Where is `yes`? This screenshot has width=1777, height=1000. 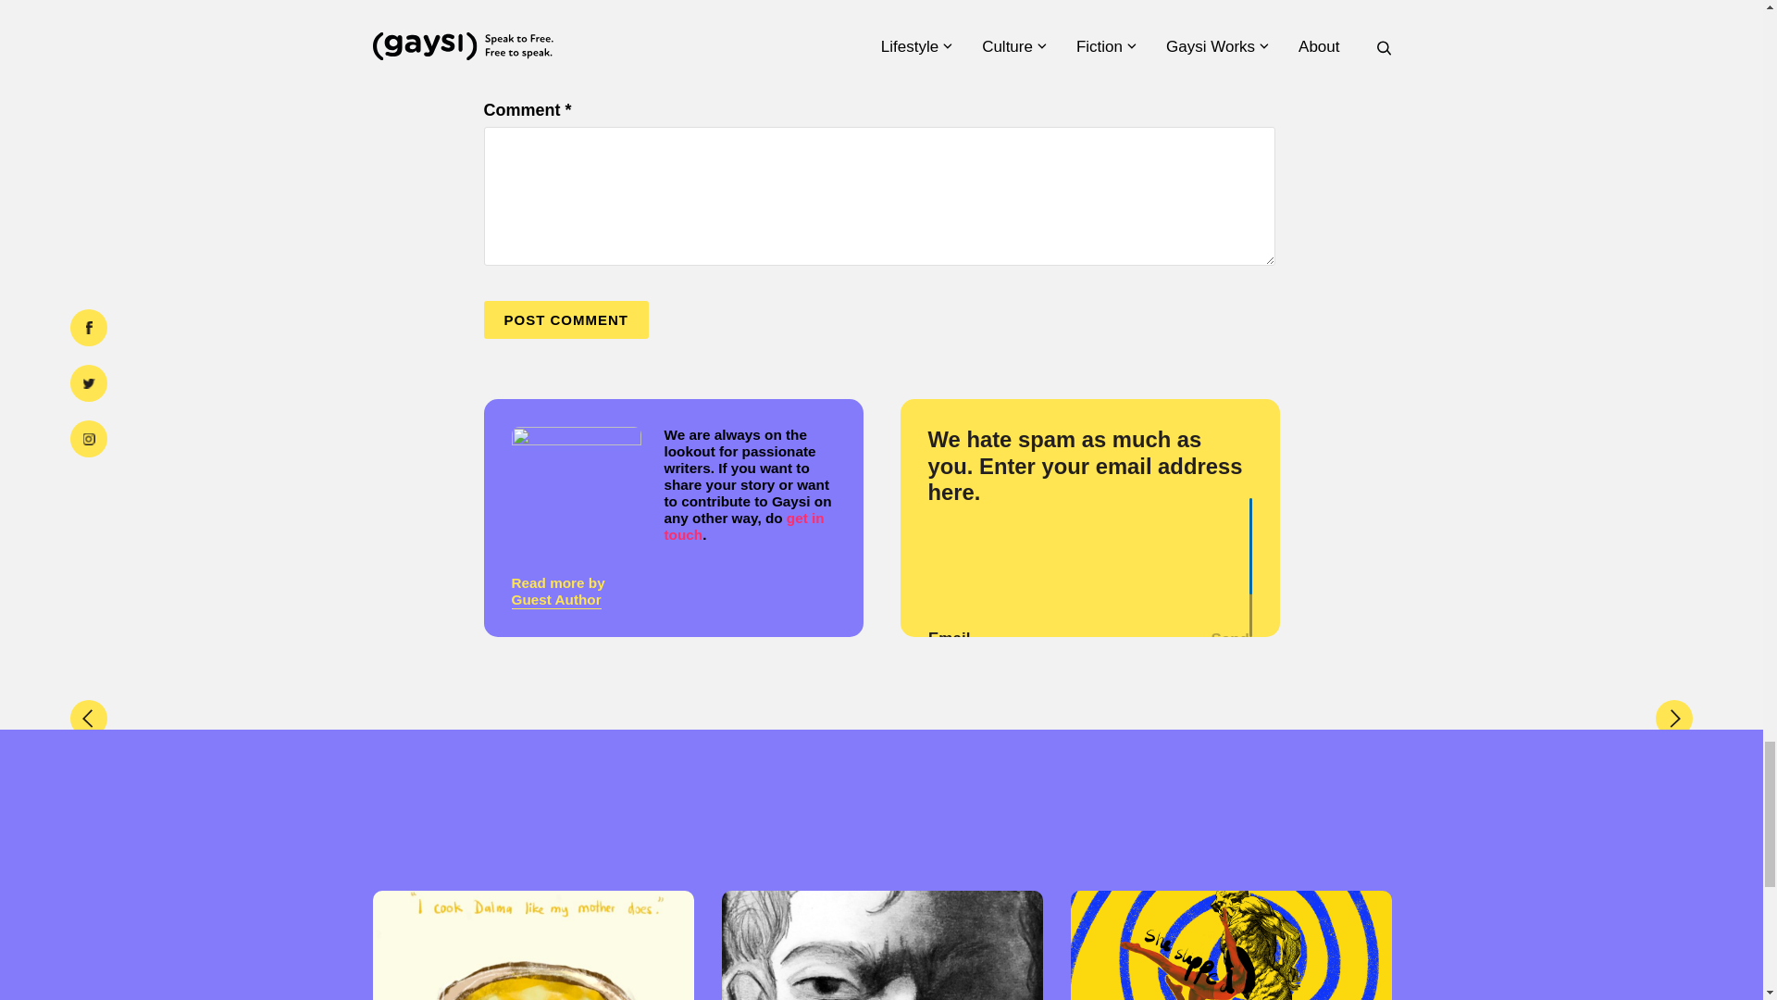 yes is located at coordinates (489, 76).